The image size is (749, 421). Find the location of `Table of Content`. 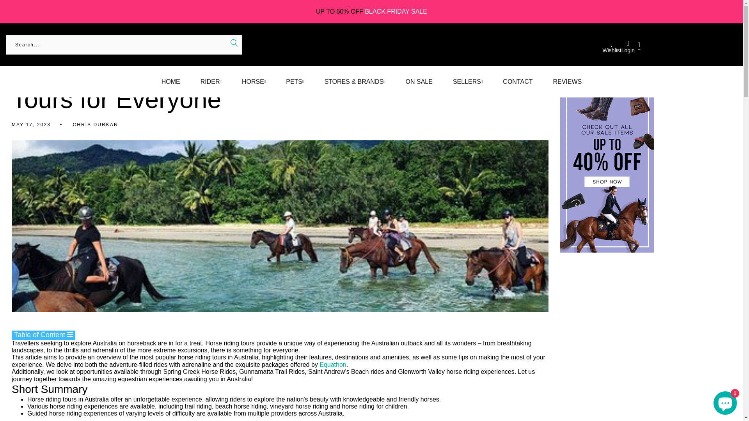

Table of Content is located at coordinates (44, 335).